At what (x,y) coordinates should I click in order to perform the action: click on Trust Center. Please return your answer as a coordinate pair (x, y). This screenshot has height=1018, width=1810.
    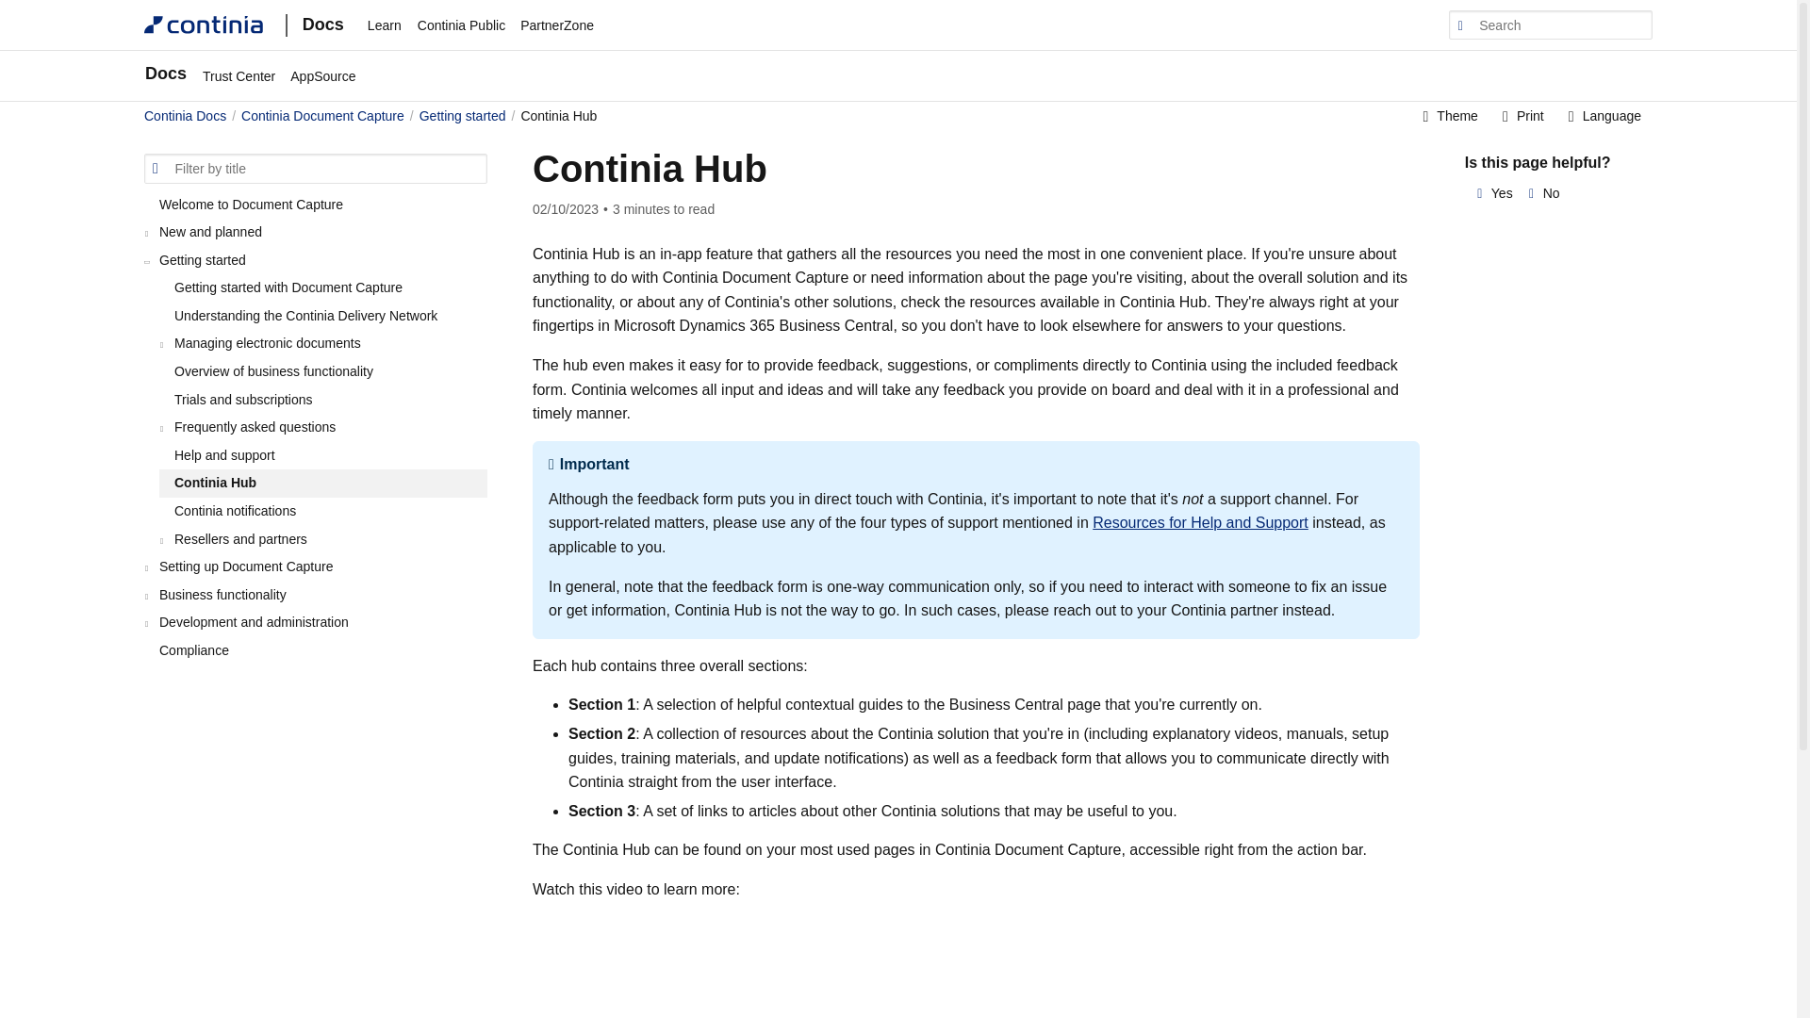
    Looking at the image, I should click on (239, 75).